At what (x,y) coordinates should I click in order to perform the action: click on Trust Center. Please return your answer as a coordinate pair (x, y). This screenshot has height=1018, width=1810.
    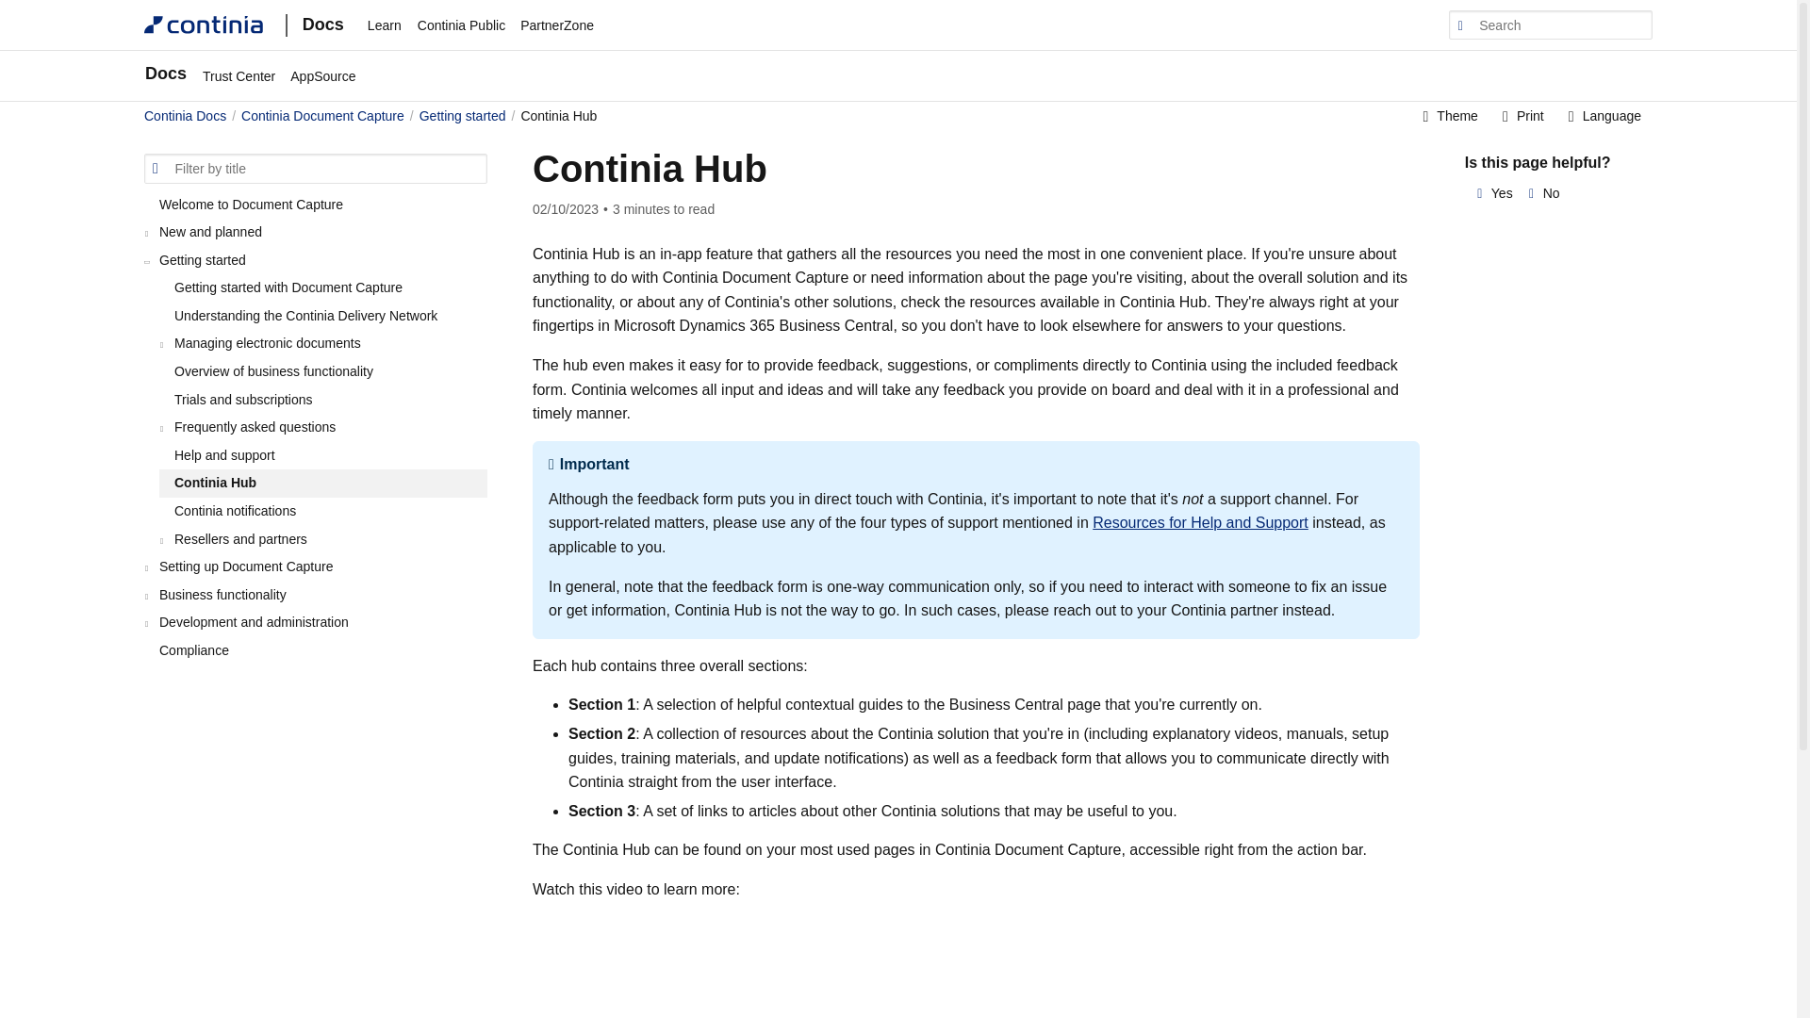
    Looking at the image, I should click on (239, 75).